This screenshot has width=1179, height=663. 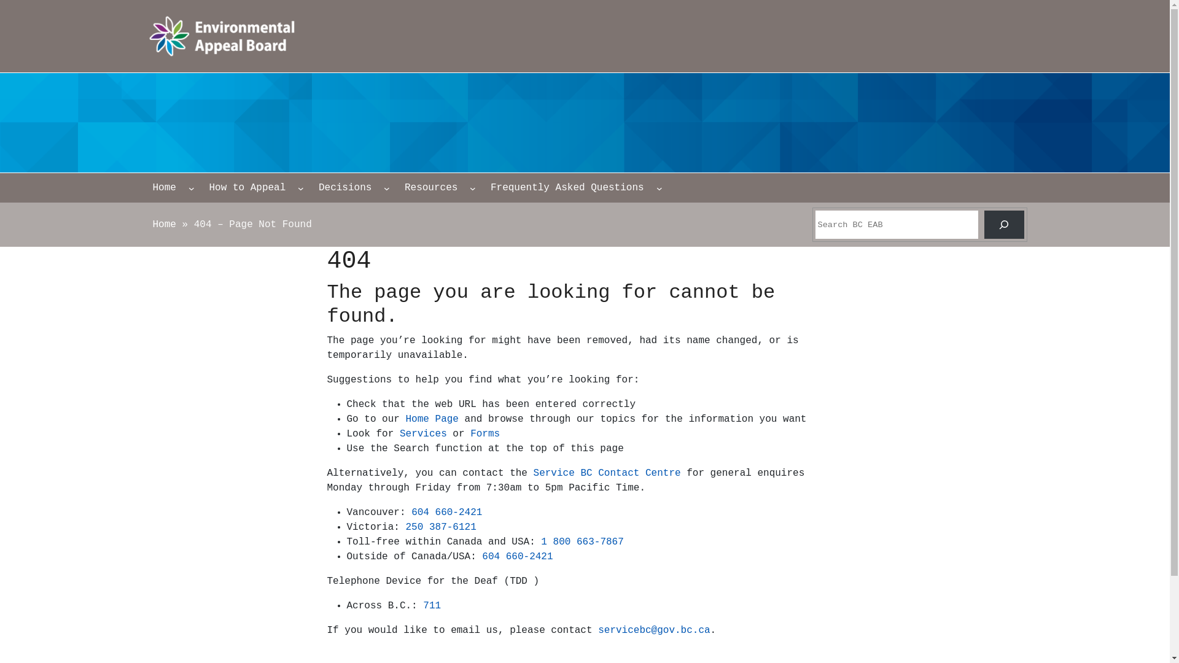 I want to click on 711, so click(x=432, y=606).